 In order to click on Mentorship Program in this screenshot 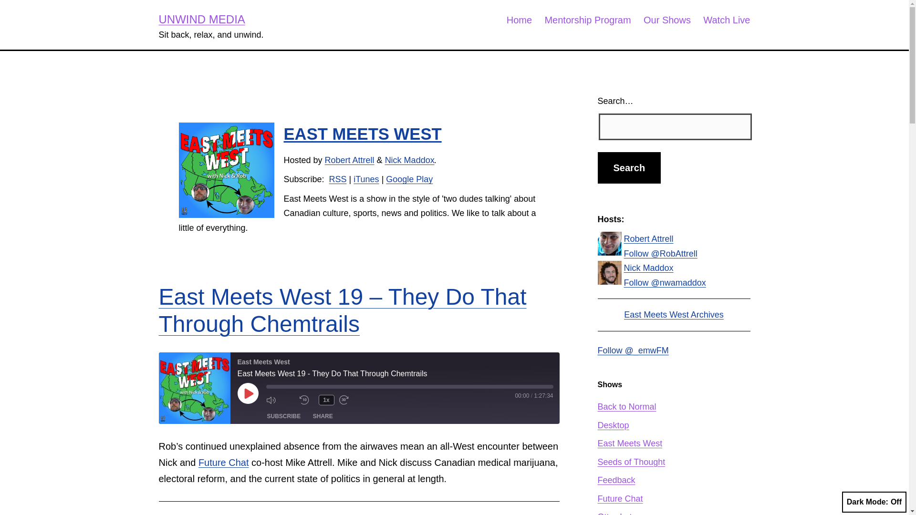, I will do `click(588, 20)`.